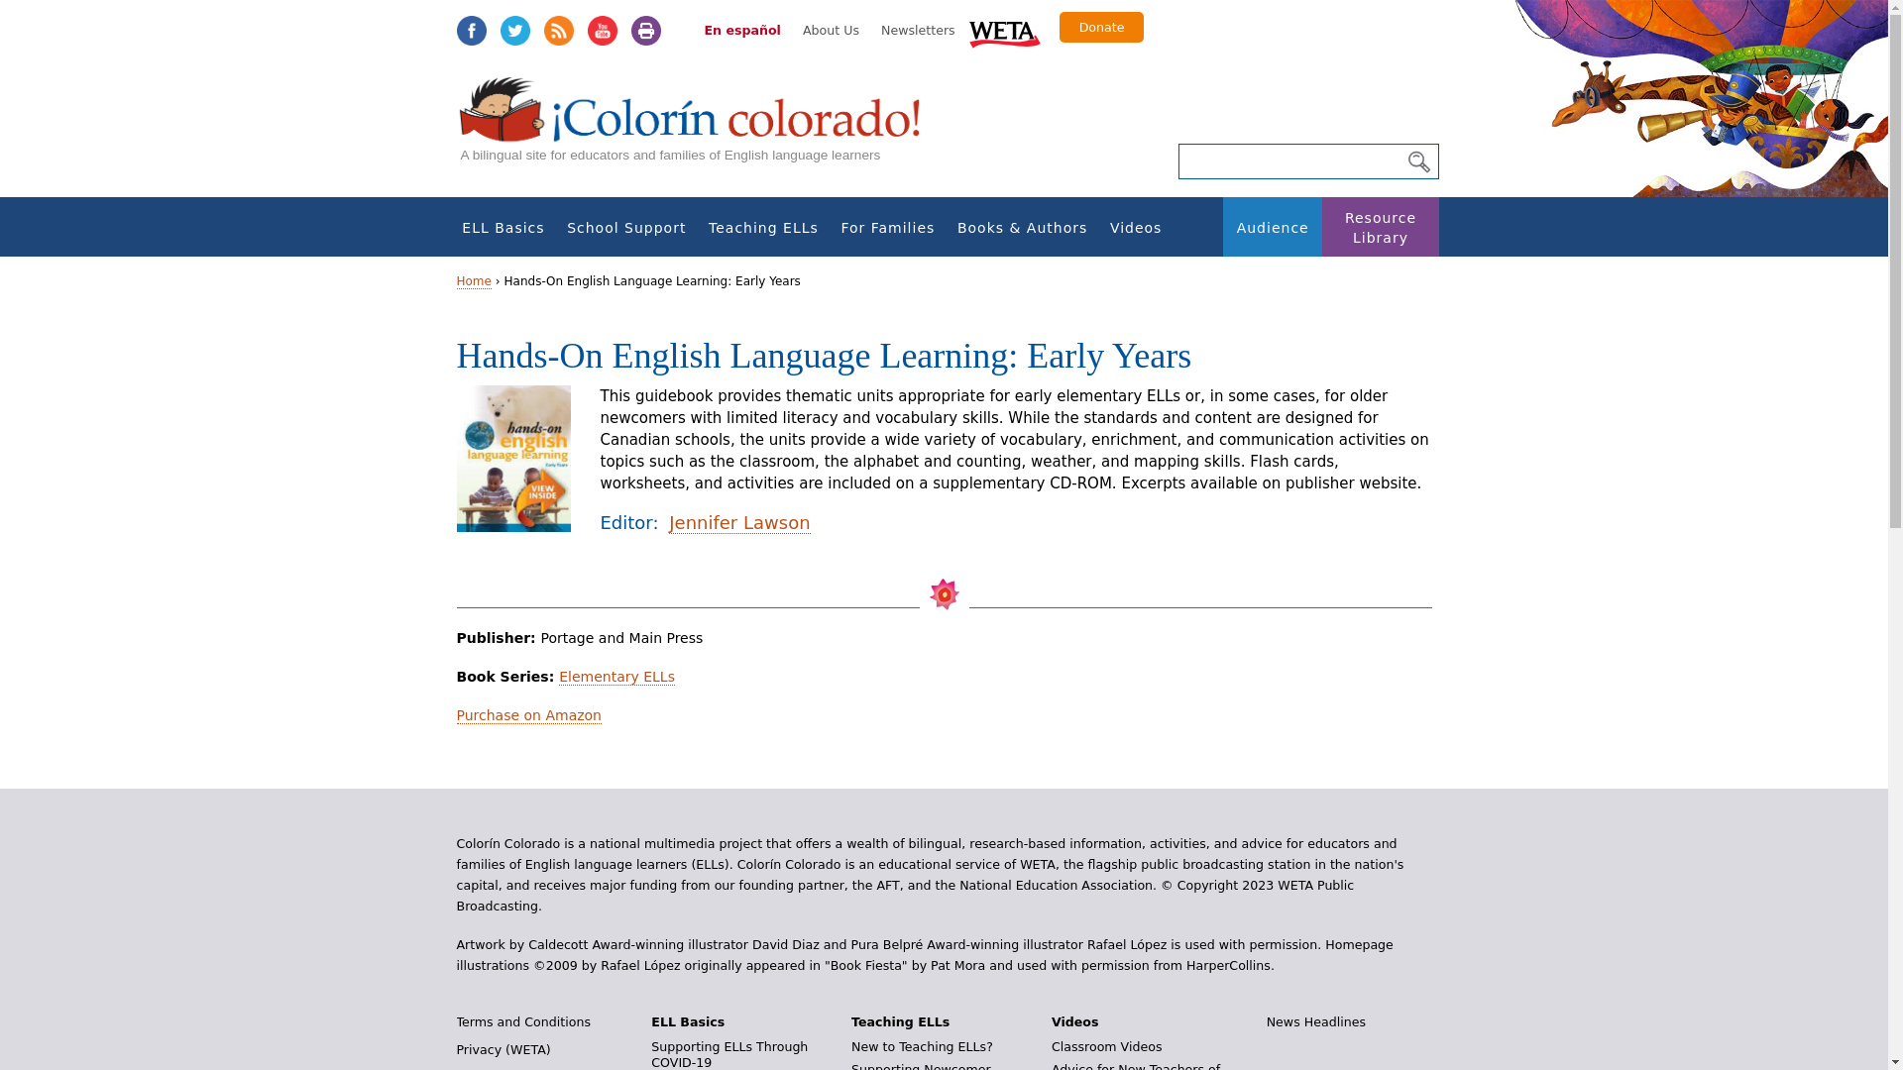 Image resolution: width=1903 pixels, height=1070 pixels. Describe the element at coordinates (470, 31) in the screenshot. I see `Facebook` at that location.